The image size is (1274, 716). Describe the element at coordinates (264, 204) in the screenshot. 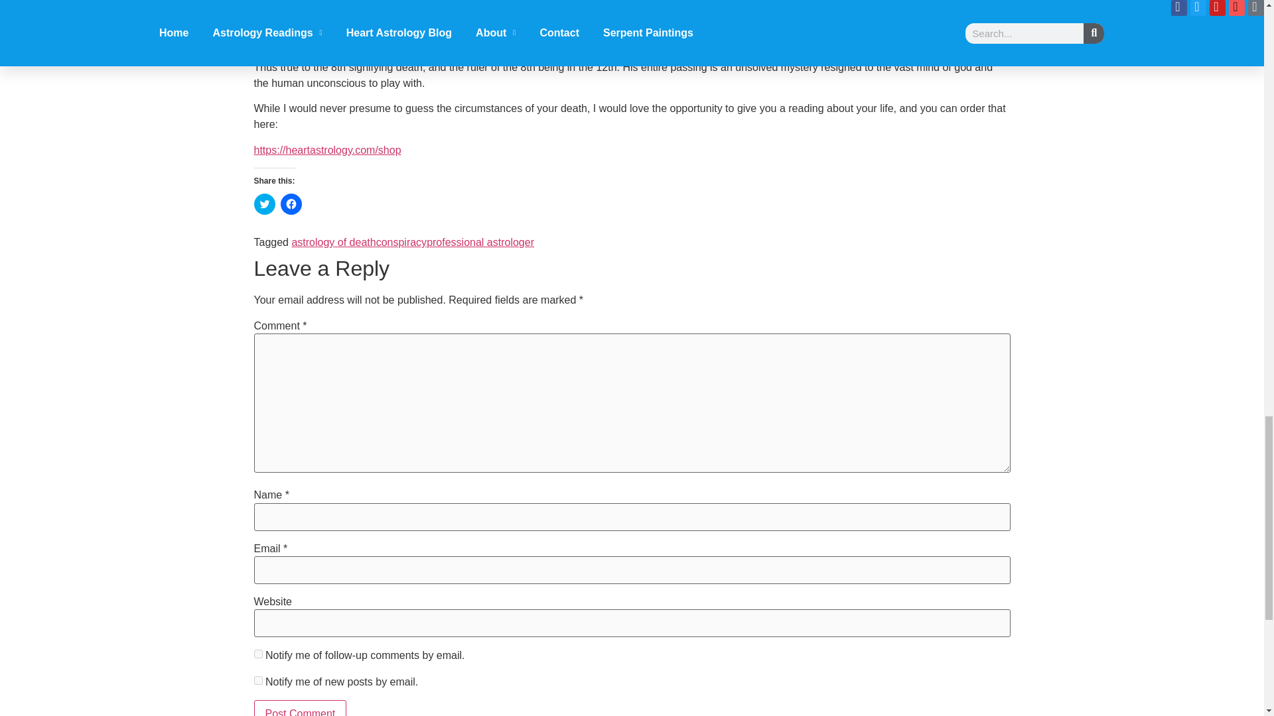

I see `Click to share on Twitter` at that location.